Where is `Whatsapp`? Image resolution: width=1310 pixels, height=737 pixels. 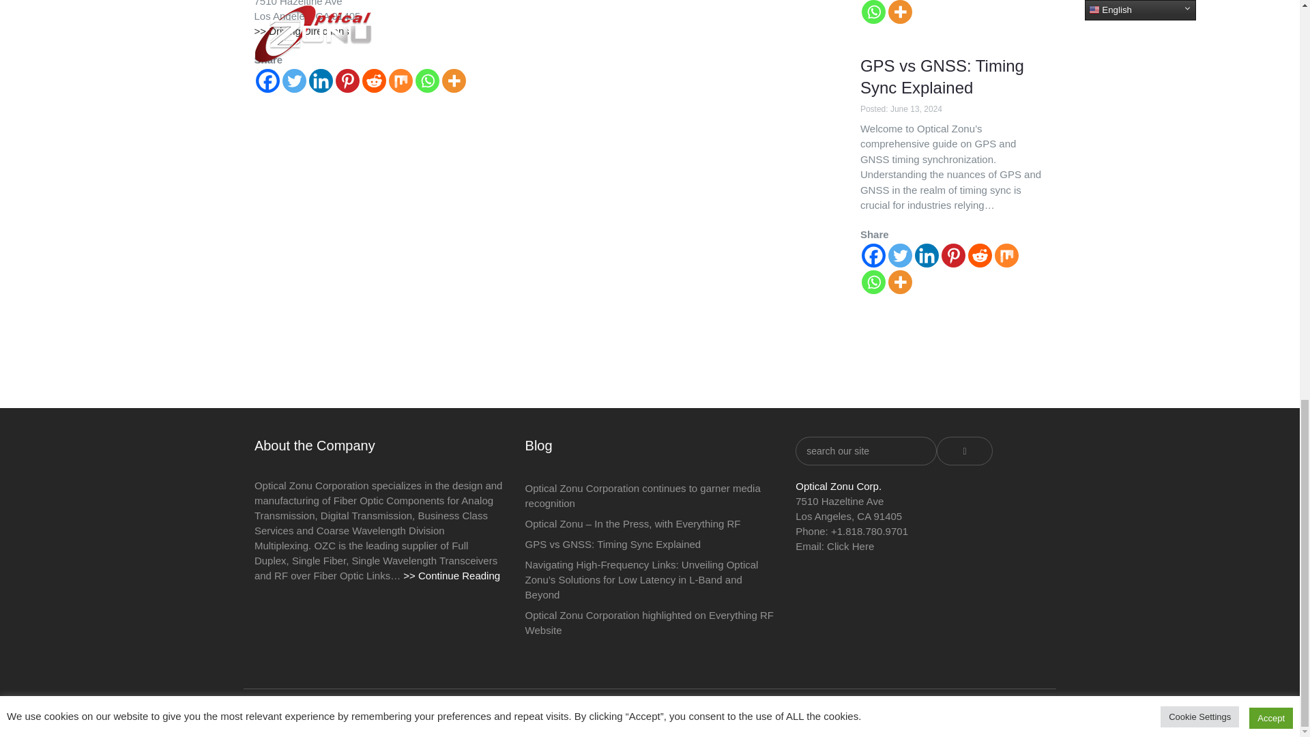 Whatsapp is located at coordinates (427, 81).